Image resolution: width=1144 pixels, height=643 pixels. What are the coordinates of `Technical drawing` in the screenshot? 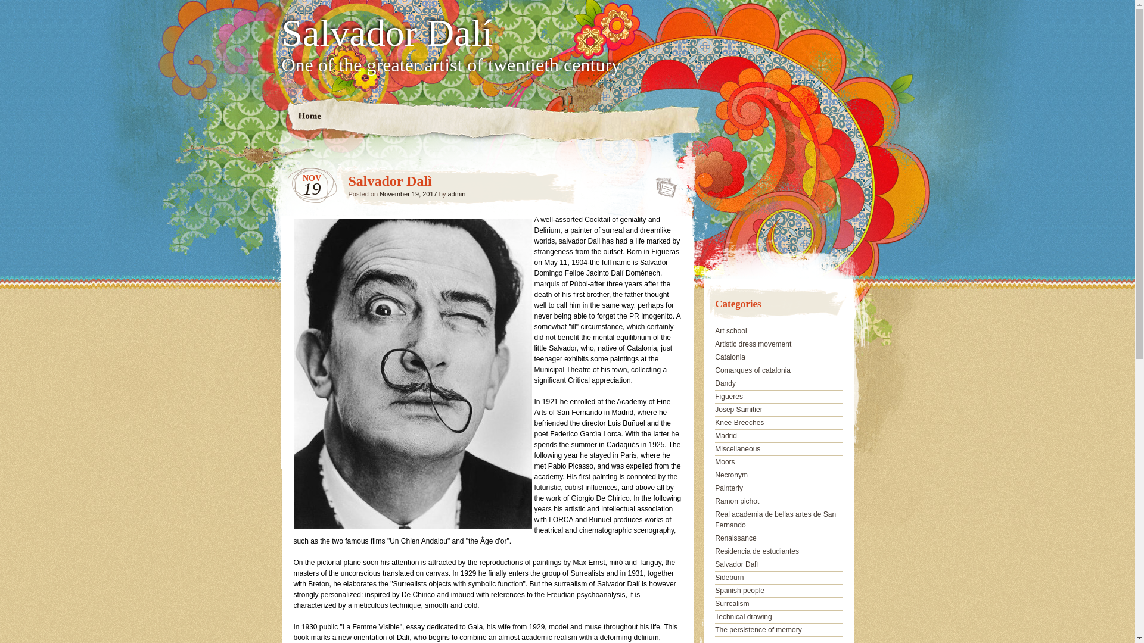 It's located at (744, 617).